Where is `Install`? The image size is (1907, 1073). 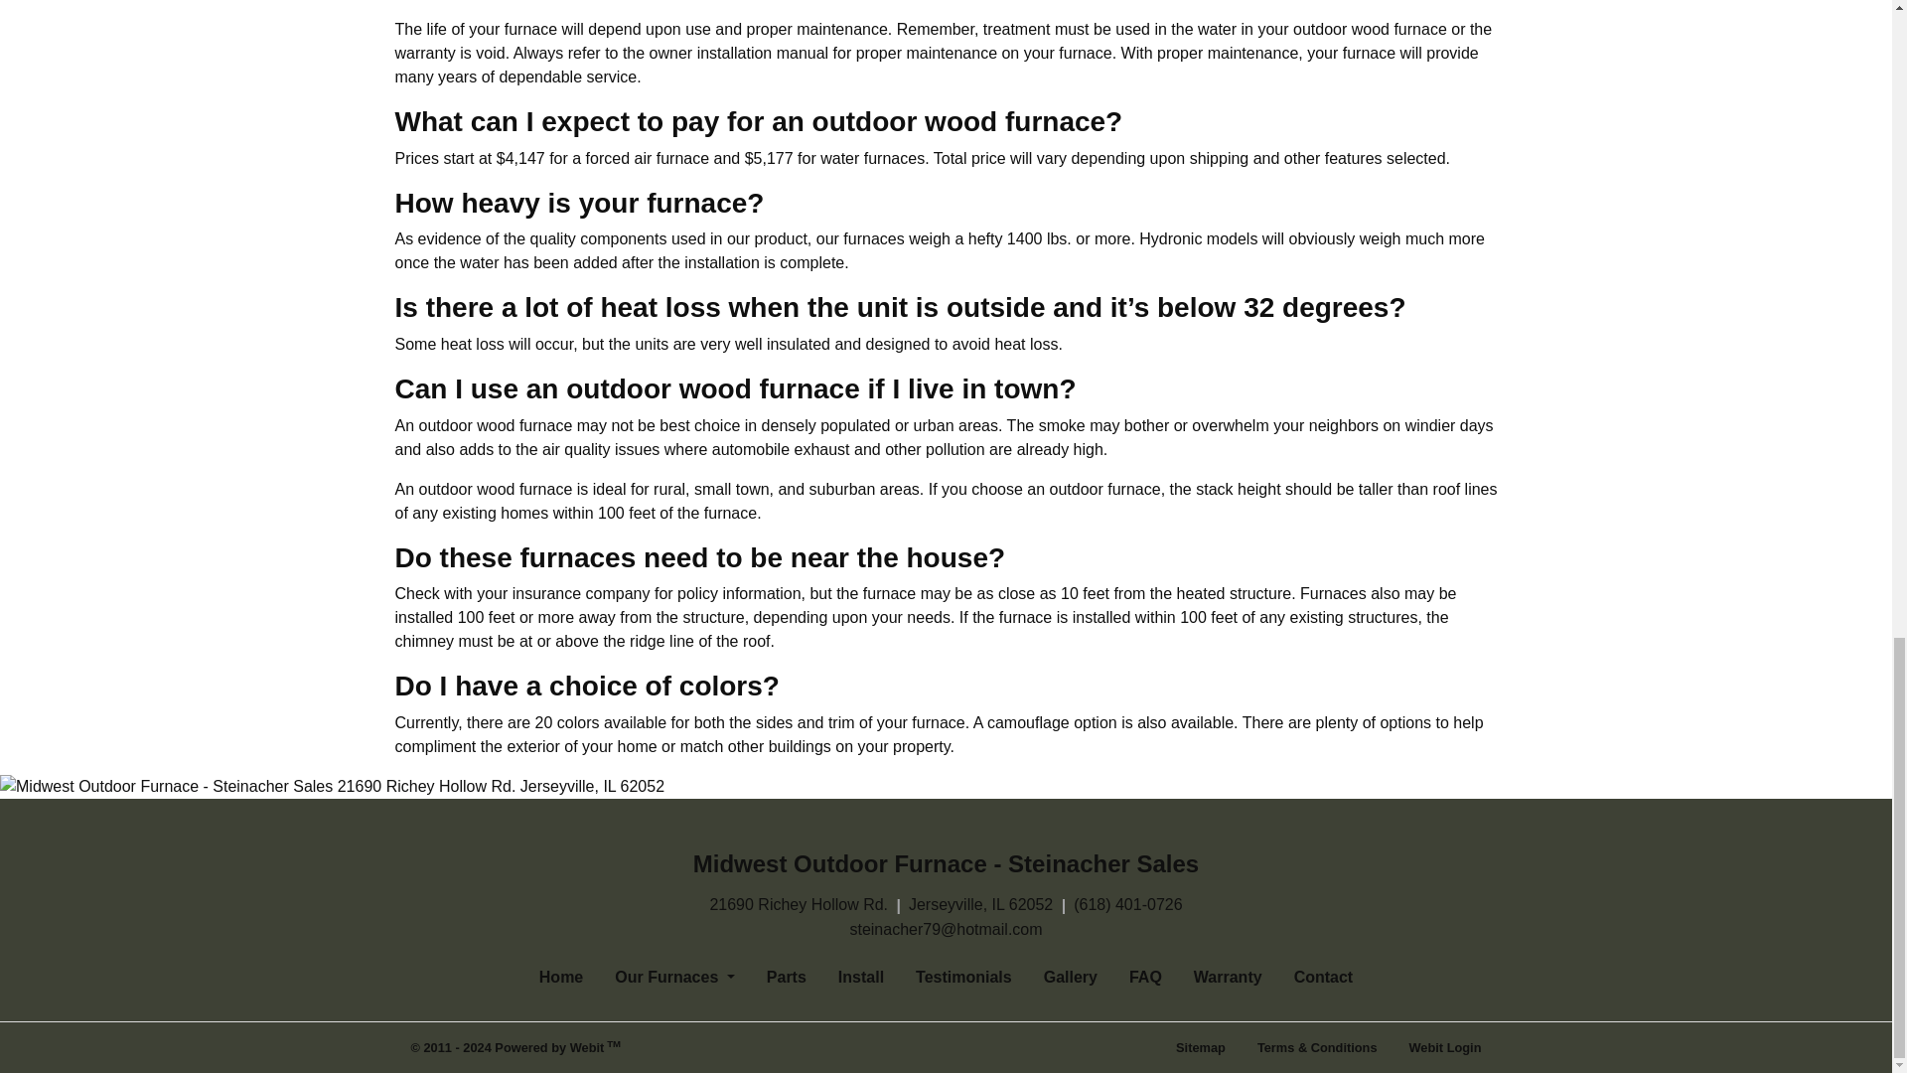 Install is located at coordinates (860, 978).